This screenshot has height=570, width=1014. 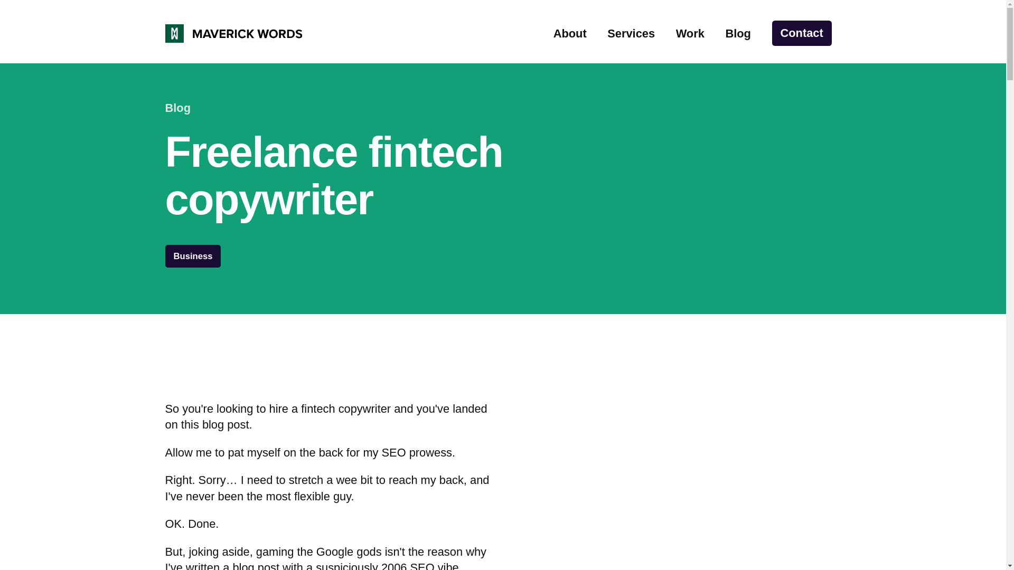 What do you see at coordinates (570, 33) in the screenshot?
I see `About` at bounding box center [570, 33].